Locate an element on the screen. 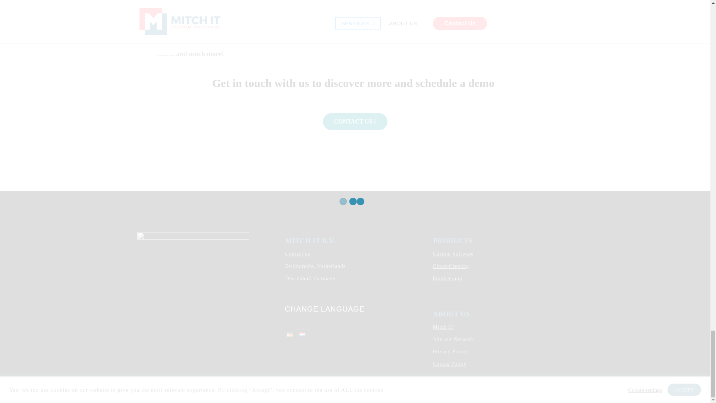 This screenshot has height=403, width=716. Cookie Policy is located at coordinates (449, 363).